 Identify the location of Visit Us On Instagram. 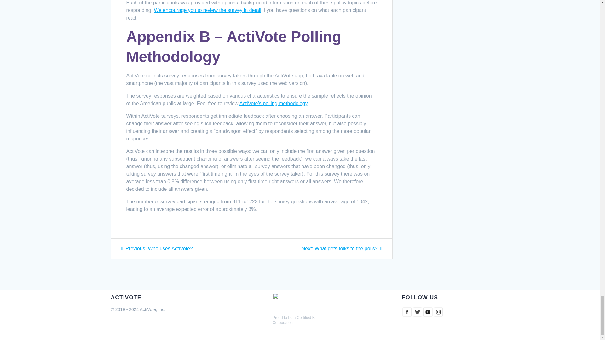
(406, 315).